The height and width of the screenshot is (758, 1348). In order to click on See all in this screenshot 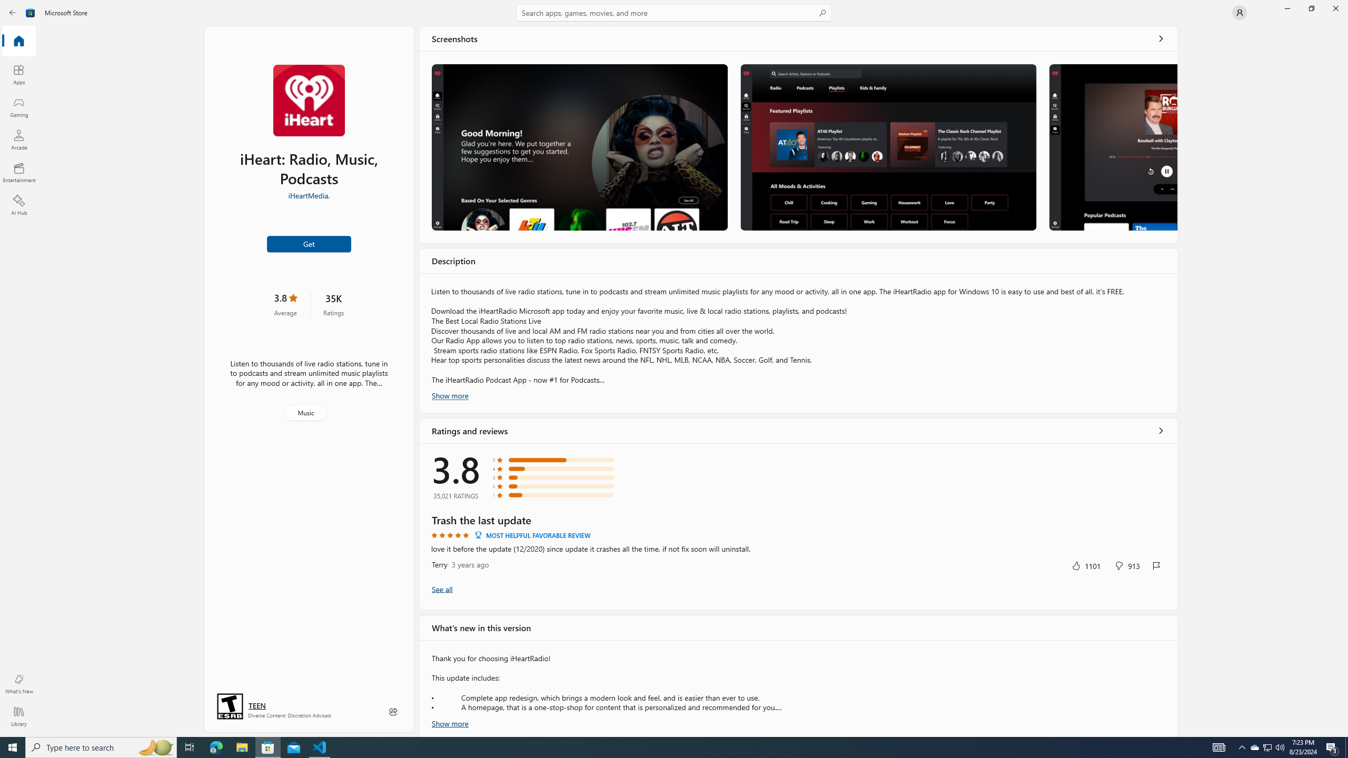, I will do `click(1161, 38)`.